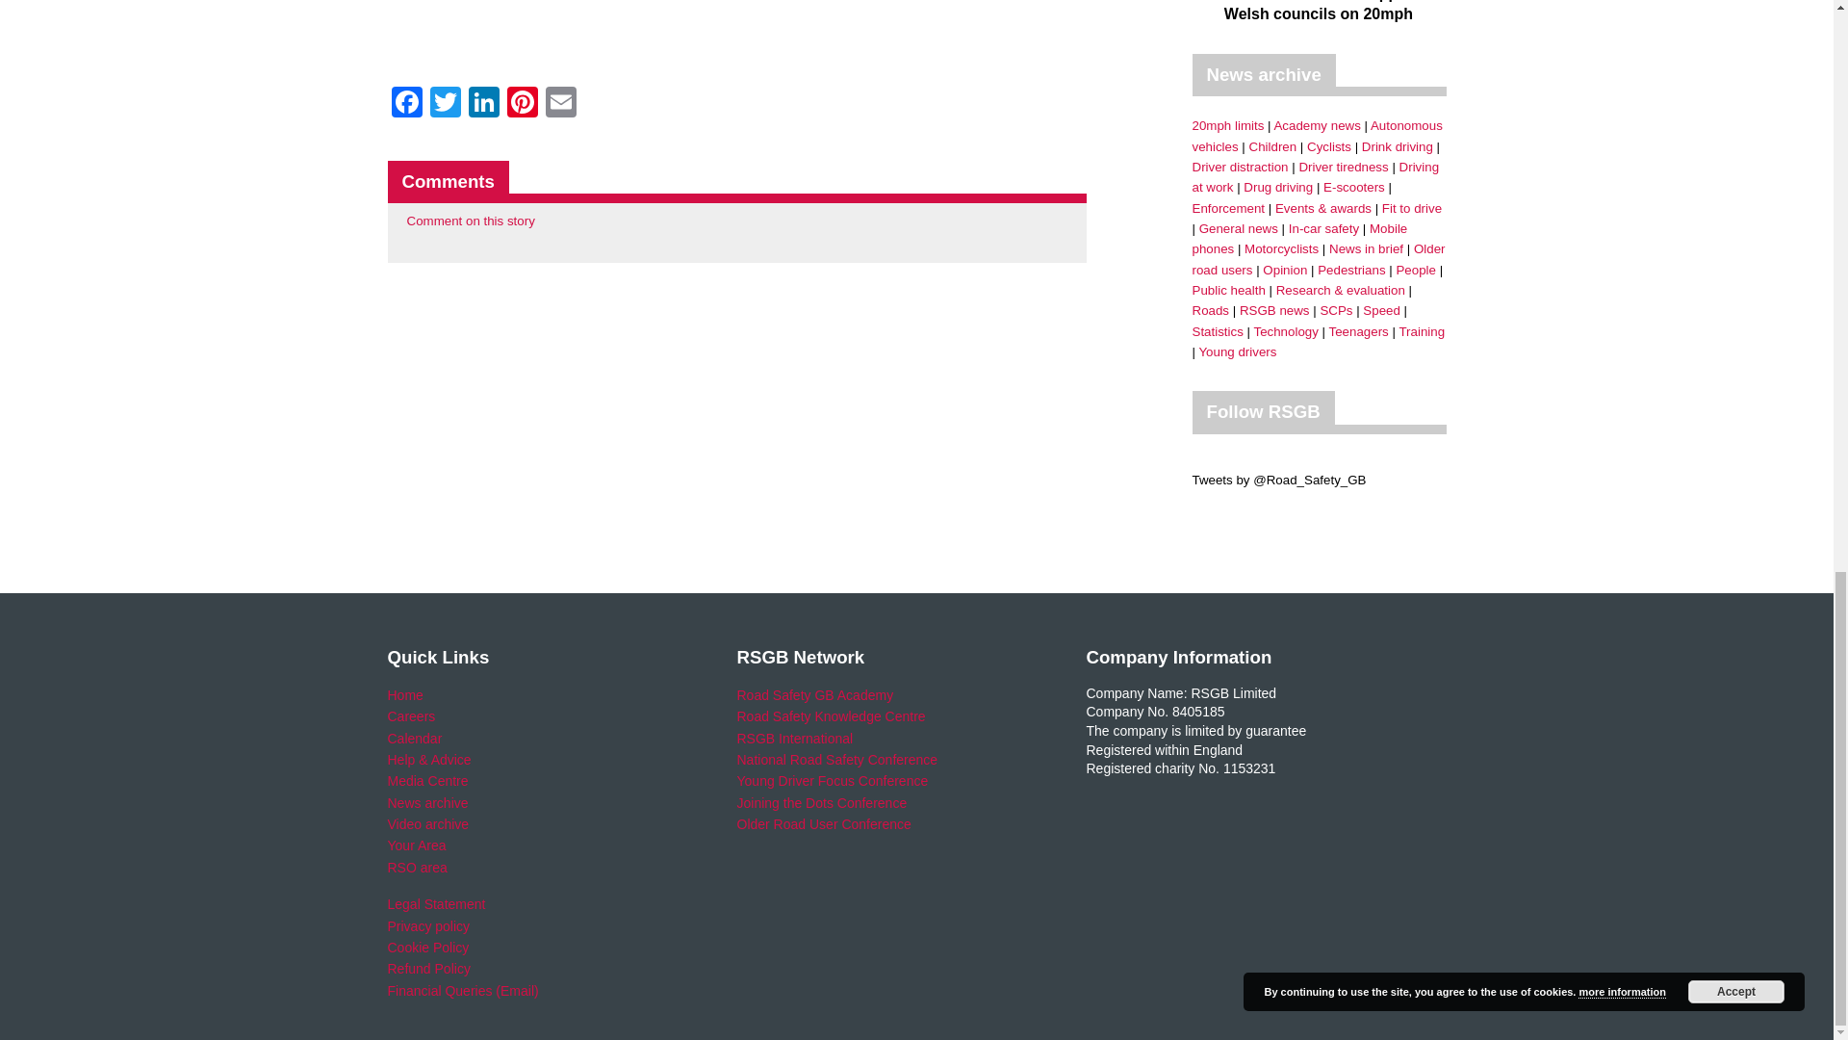  What do you see at coordinates (522, 104) in the screenshot?
I see `Pinterest` at bounding box center [522, 104].